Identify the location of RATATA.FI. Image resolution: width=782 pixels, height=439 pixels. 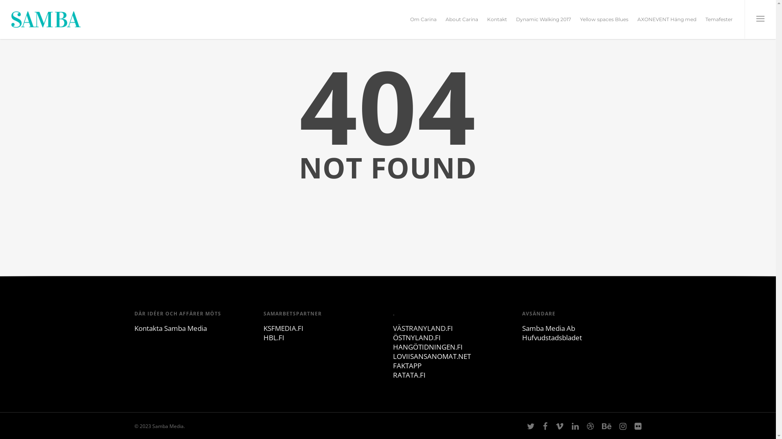
(409, 375).